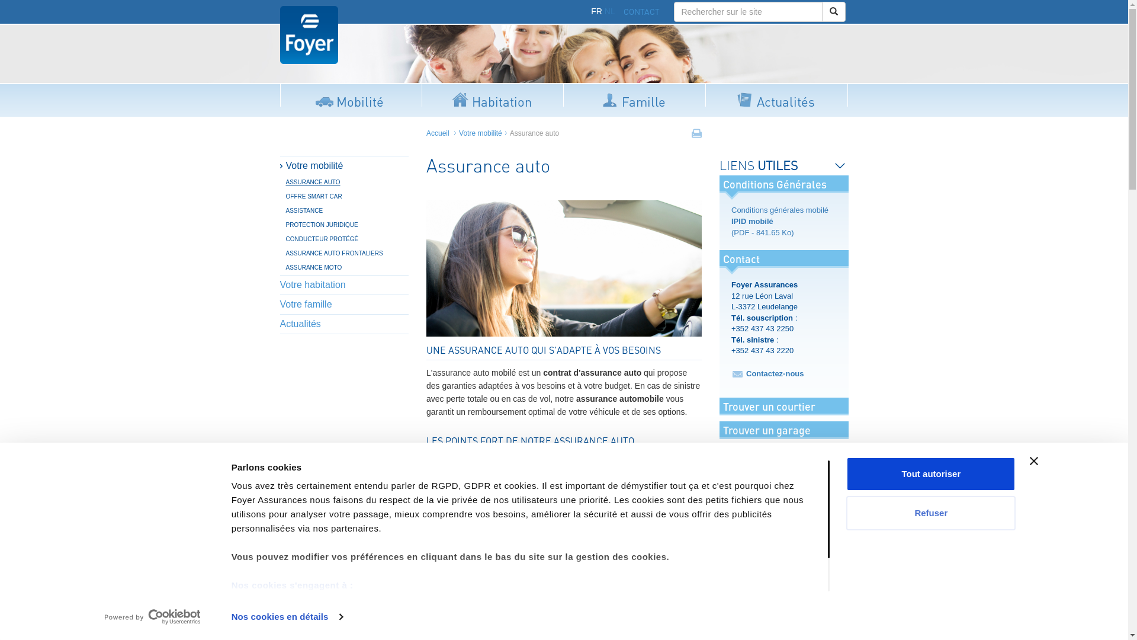 The width and height of the screenshot is (1137, 640). What do you see at coordinates (347, 197) in the screenshot?
I see `OFFRE SMART CAR` at bounding box center [347, 197].